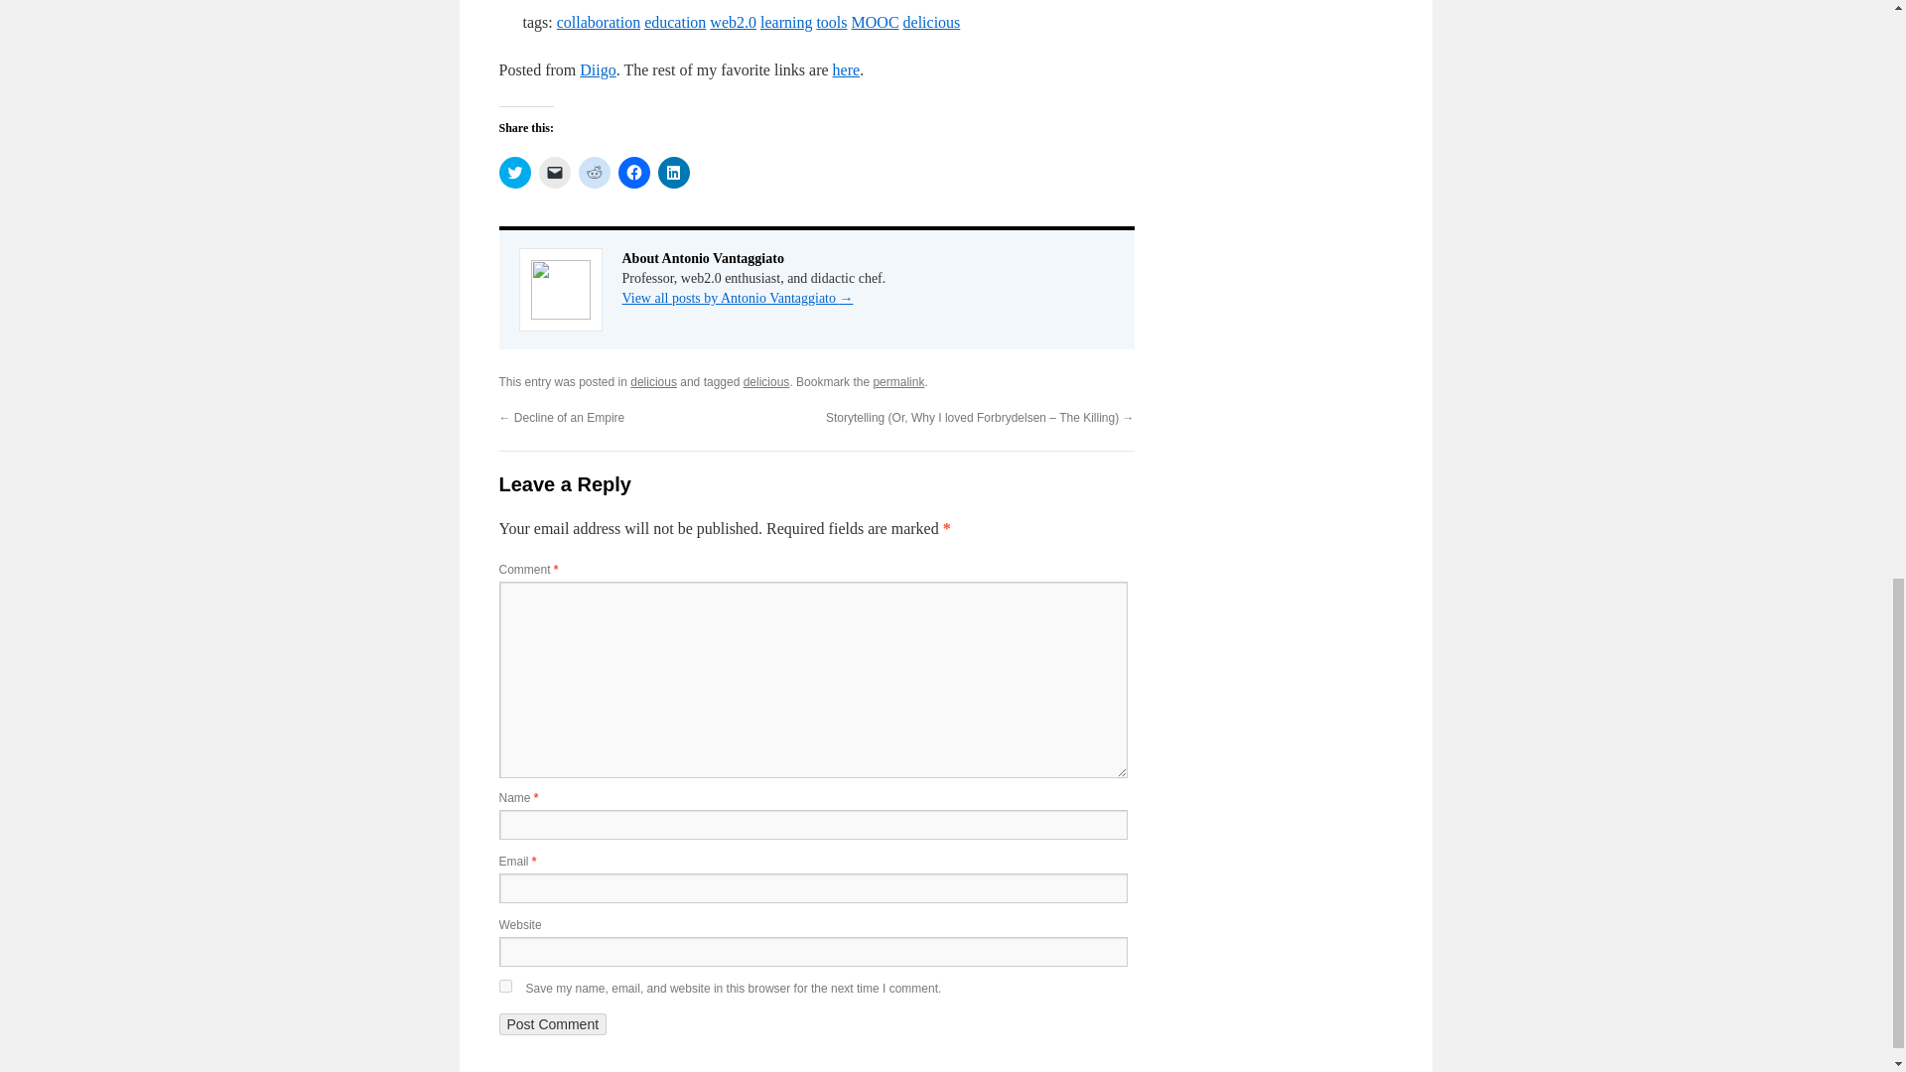  What do you see at coordinates (633, 173) in the screenshot?
I see `Click to share on Facebook` at bounding box center [633, 173].